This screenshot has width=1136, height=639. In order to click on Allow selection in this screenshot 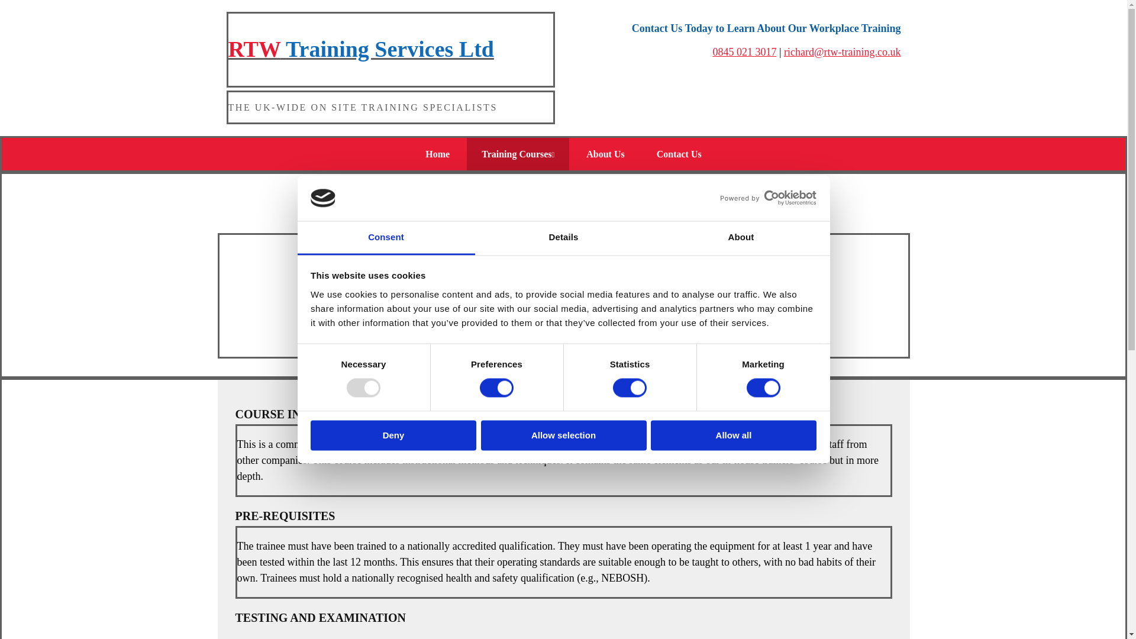, I will do `click(563, 435)`.